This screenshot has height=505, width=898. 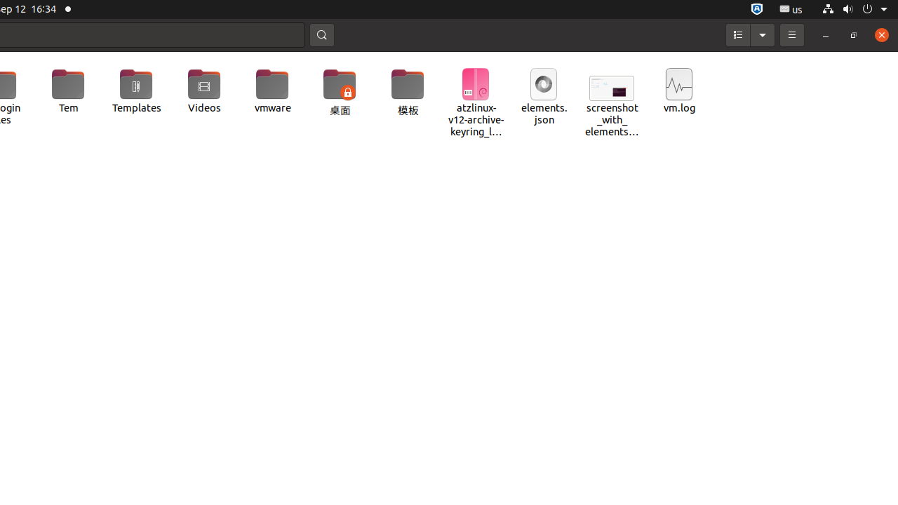 What do you see at coordinates (679, 91) in the screenshot?
I see `vm.log` at bounding box center [679, 91].